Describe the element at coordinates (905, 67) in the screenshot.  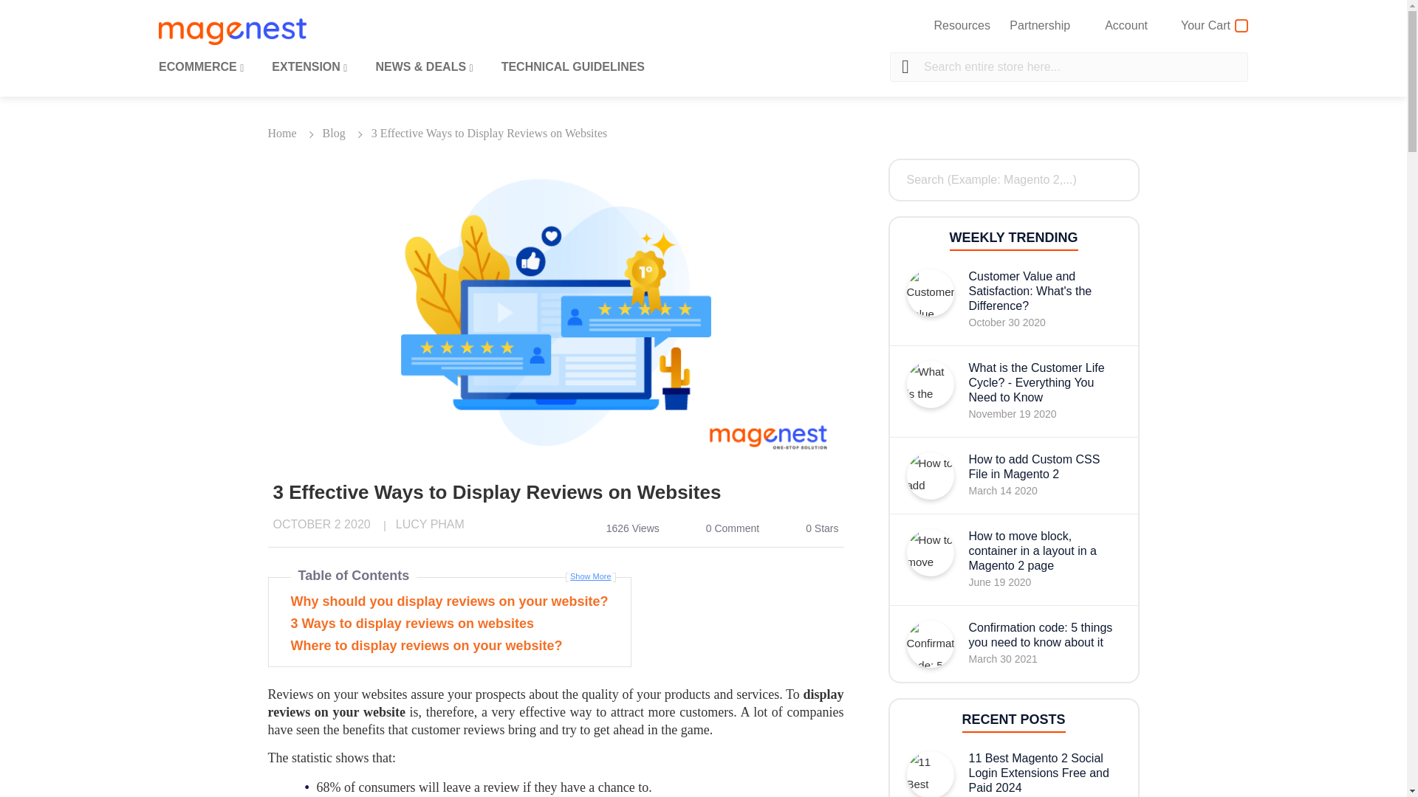
I see `Search` at that location.